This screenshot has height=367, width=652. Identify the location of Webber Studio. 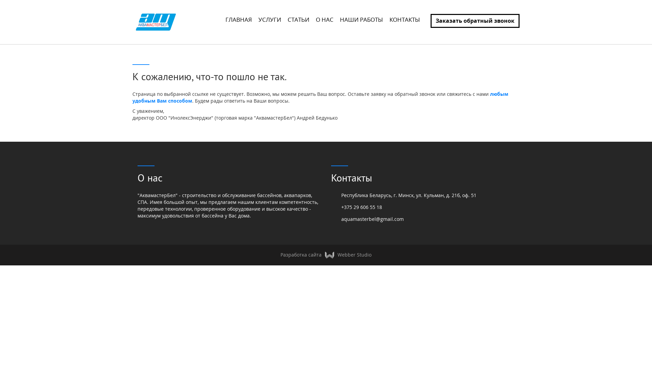
(346, 255).